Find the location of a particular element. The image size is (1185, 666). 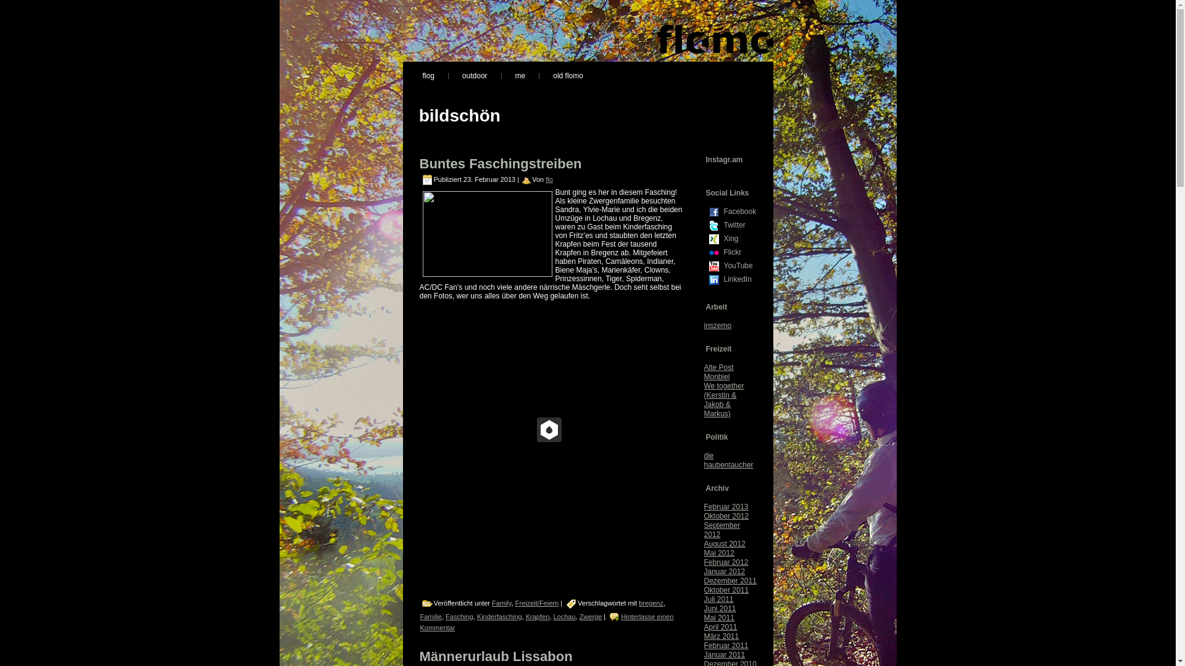

Freizeit/Feiern is located at coordinates (537, 603).